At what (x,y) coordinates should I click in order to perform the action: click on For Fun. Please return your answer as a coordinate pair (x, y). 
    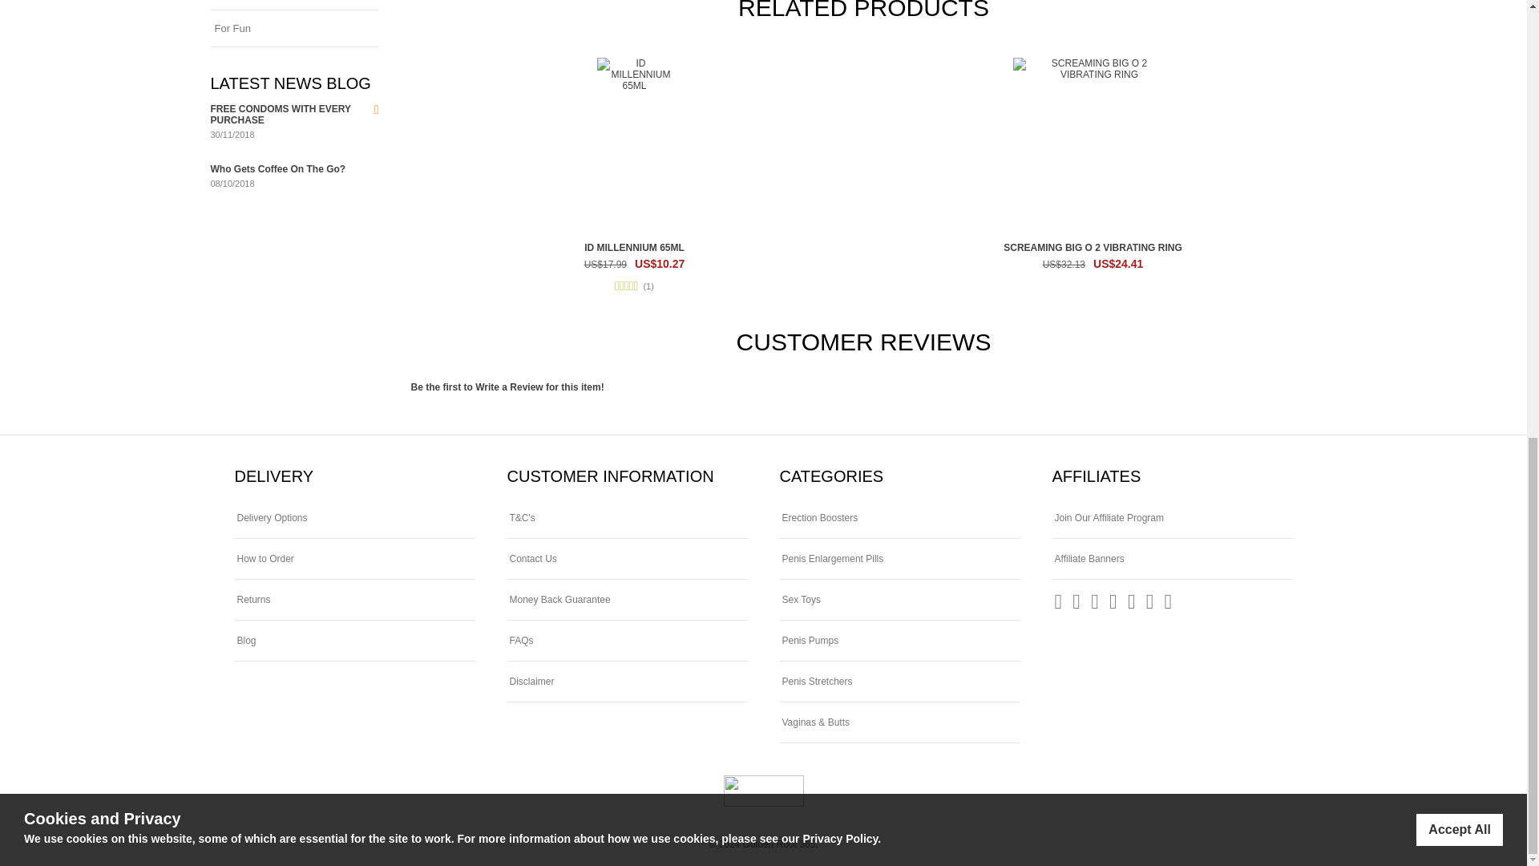
    Looking at the image, I should click on (293, 29).